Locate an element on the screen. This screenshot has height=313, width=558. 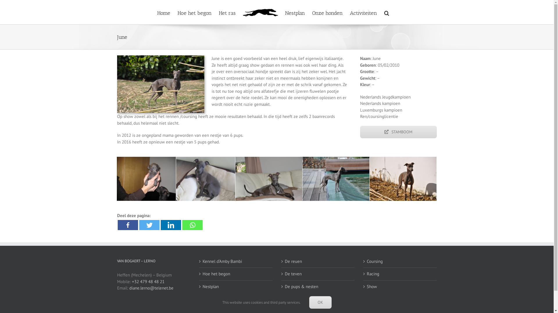
Whatsapp is located at coordinates (192, 225).